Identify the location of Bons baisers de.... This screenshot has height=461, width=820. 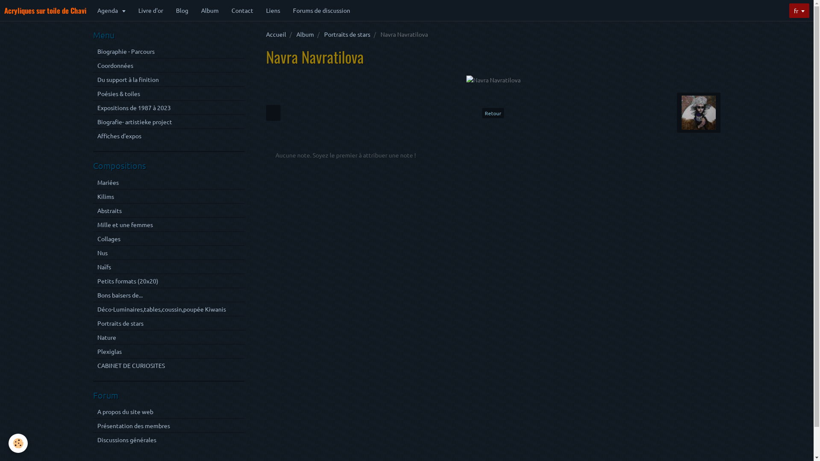
(169, 295).